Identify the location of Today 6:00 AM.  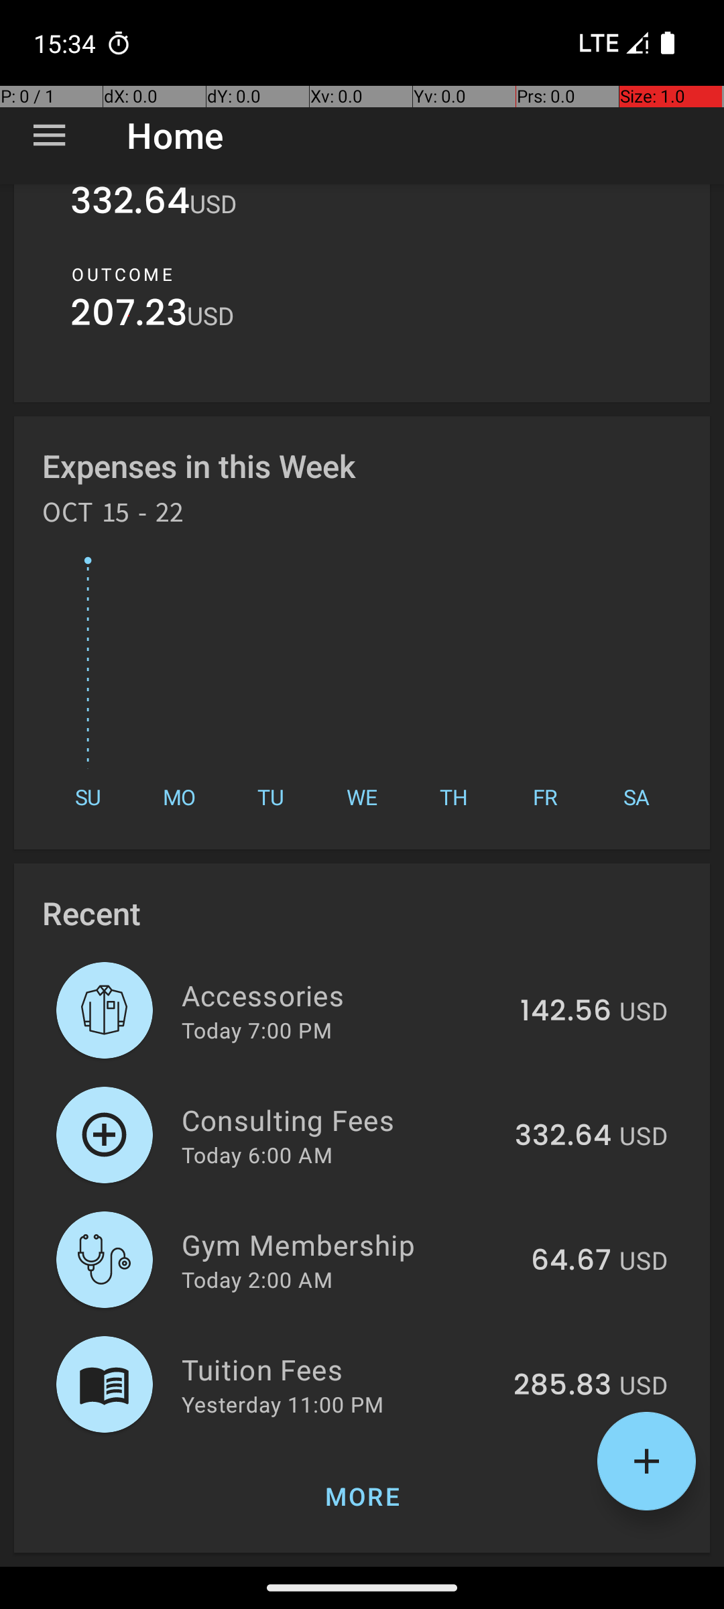
(257, 1154).